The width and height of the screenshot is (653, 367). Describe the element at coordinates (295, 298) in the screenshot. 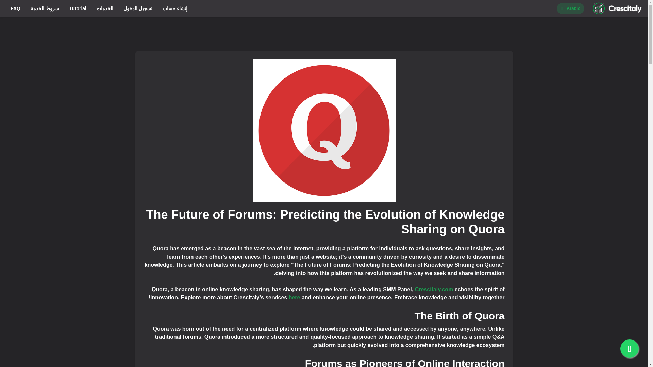

I see `here` at that location.